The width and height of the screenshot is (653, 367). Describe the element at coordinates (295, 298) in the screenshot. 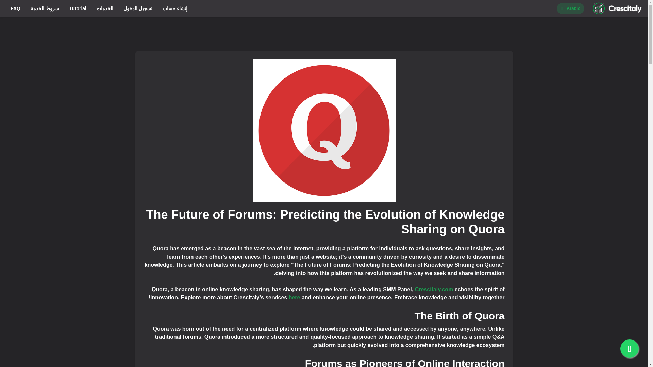

I see `here` at that location.